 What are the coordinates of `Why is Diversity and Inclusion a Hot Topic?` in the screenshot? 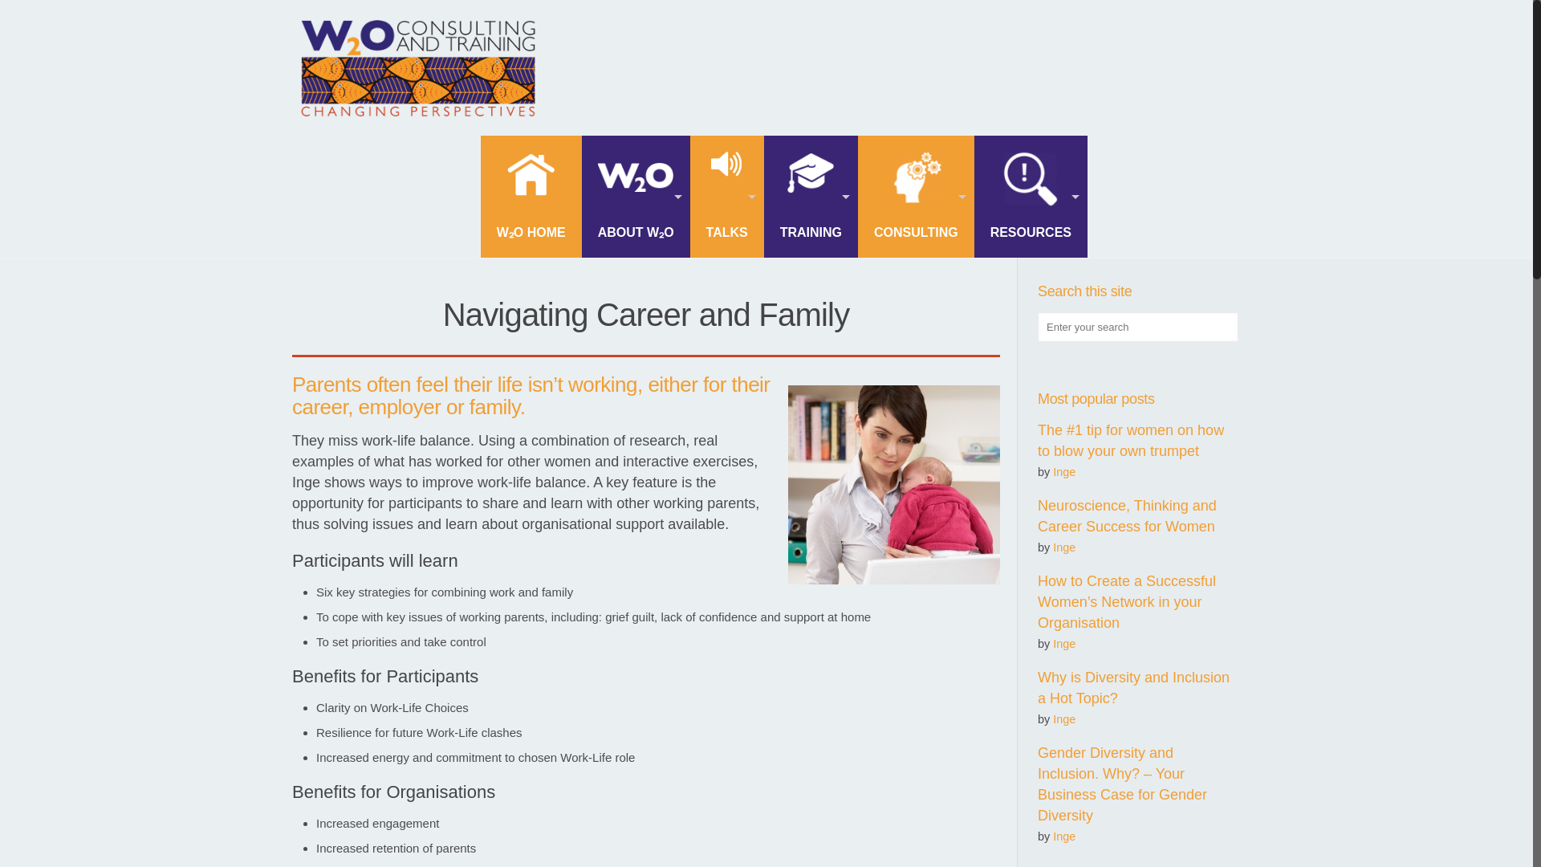 It's located at (1133, 687).